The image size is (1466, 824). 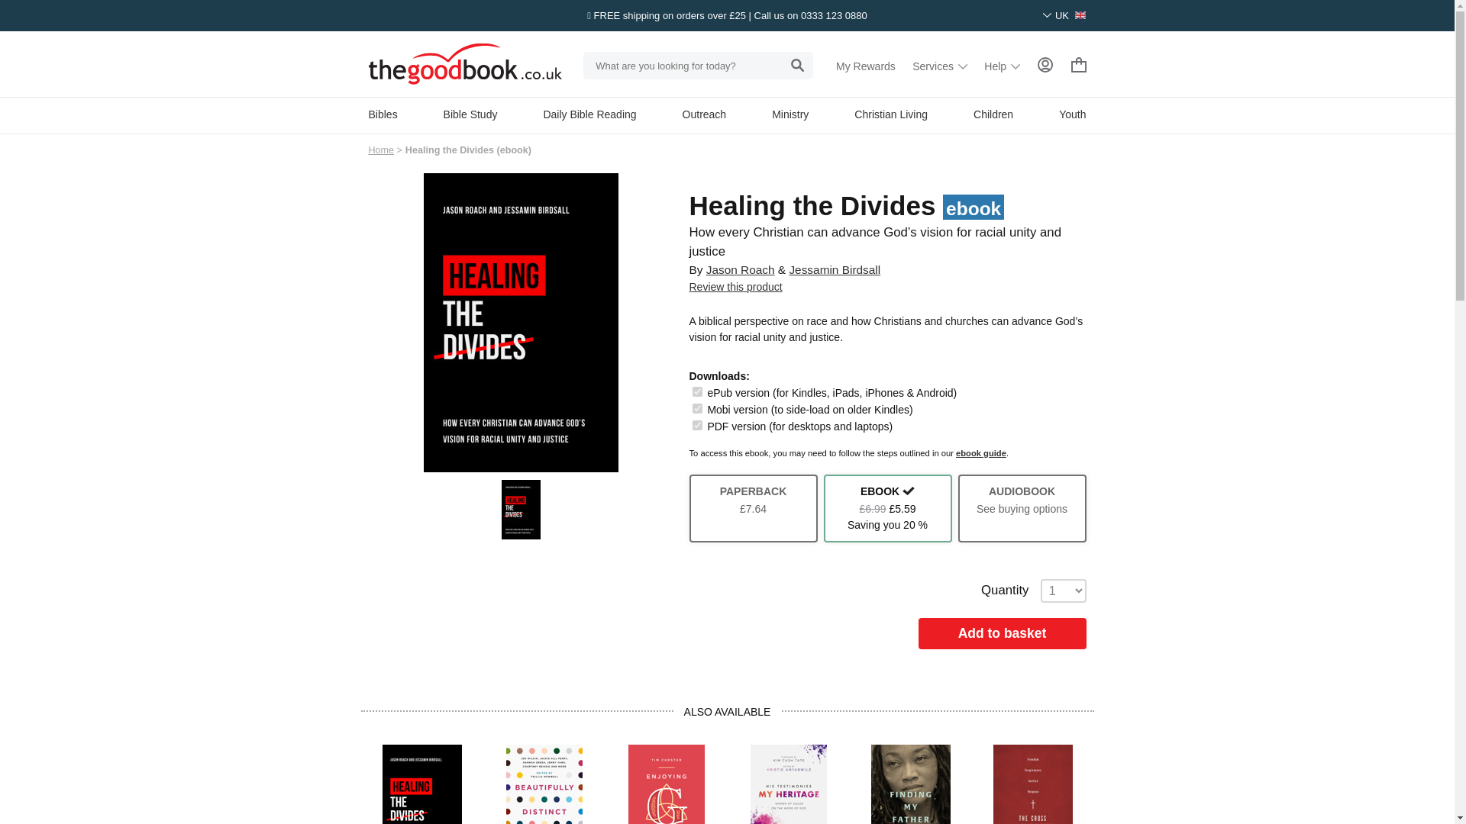 I want to click on 1, so click(x=696, y=391).